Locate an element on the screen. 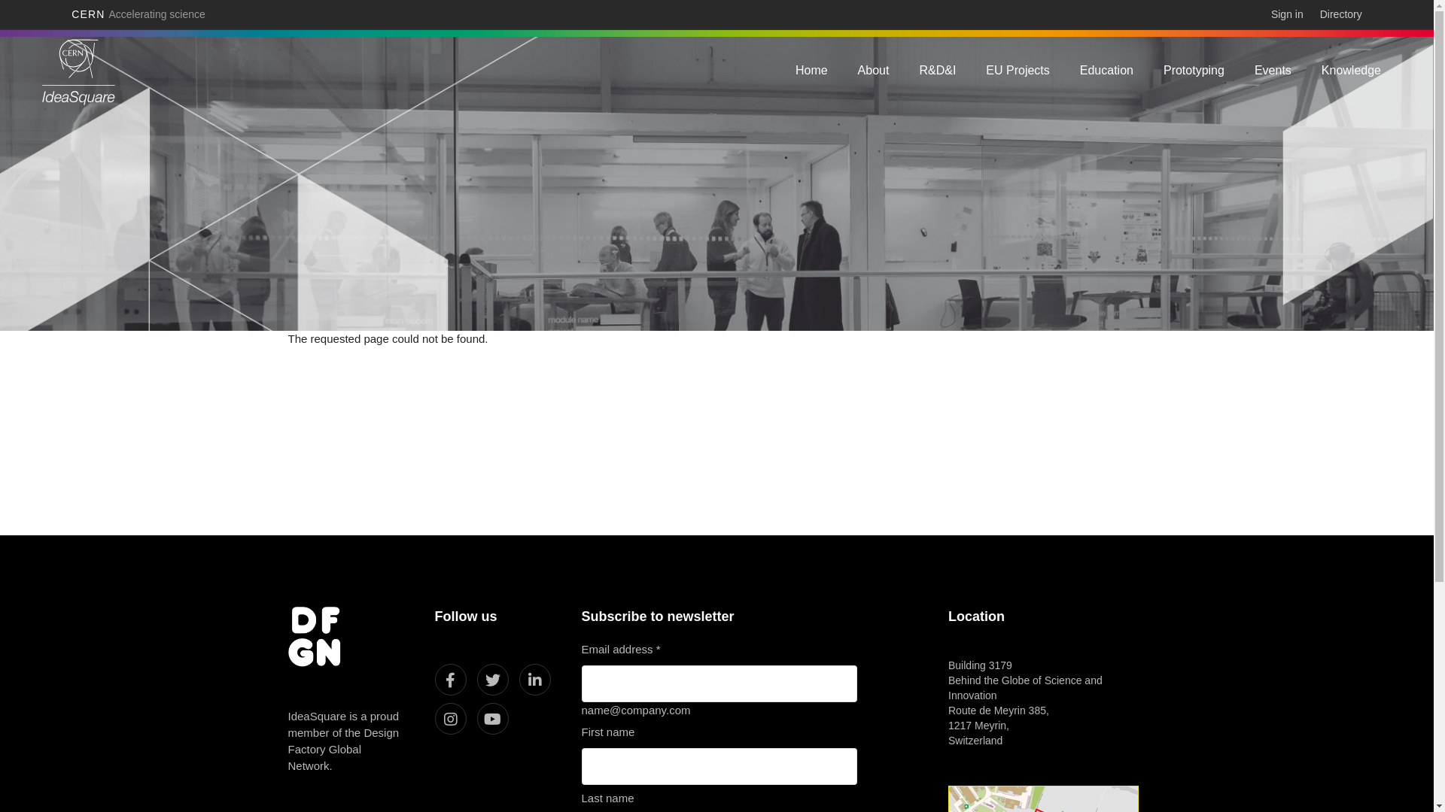 This screenshot has width=1445, height=812. About is located at coordinates (874, 71).